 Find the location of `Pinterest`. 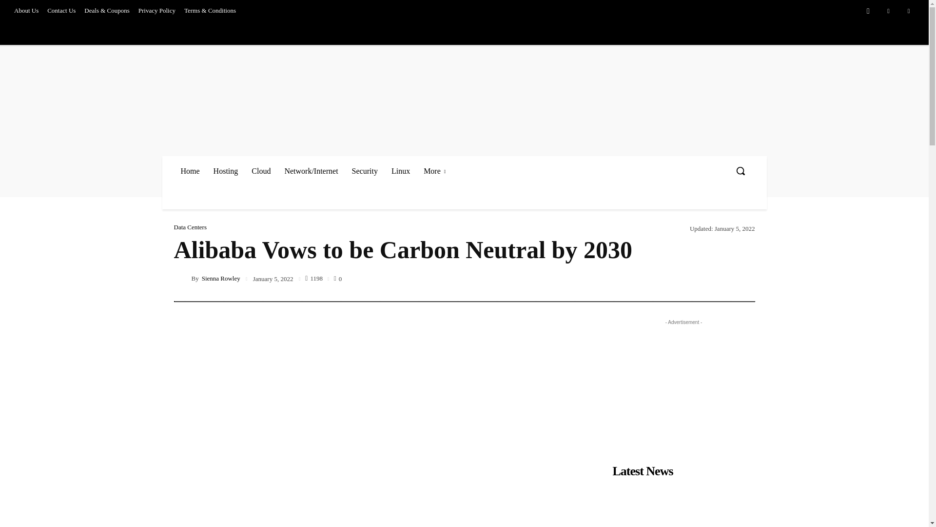

Pinterest is located at coordinates (888, 11).